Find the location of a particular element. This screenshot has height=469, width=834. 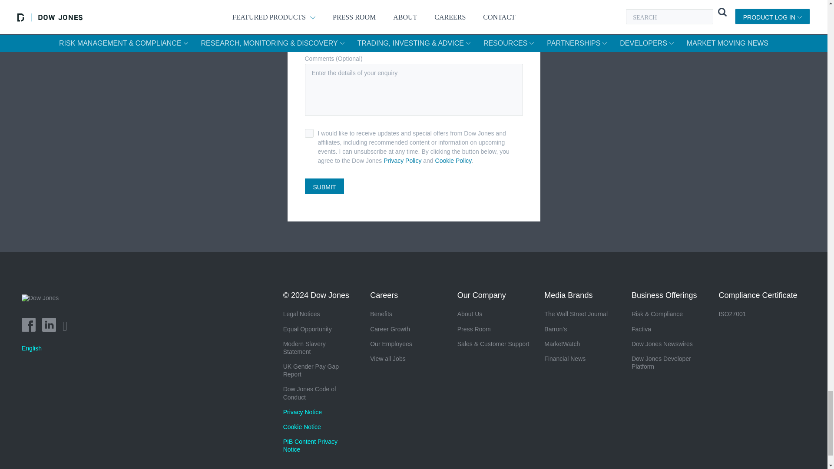

Newscorp is located at coordinates (43, 304).